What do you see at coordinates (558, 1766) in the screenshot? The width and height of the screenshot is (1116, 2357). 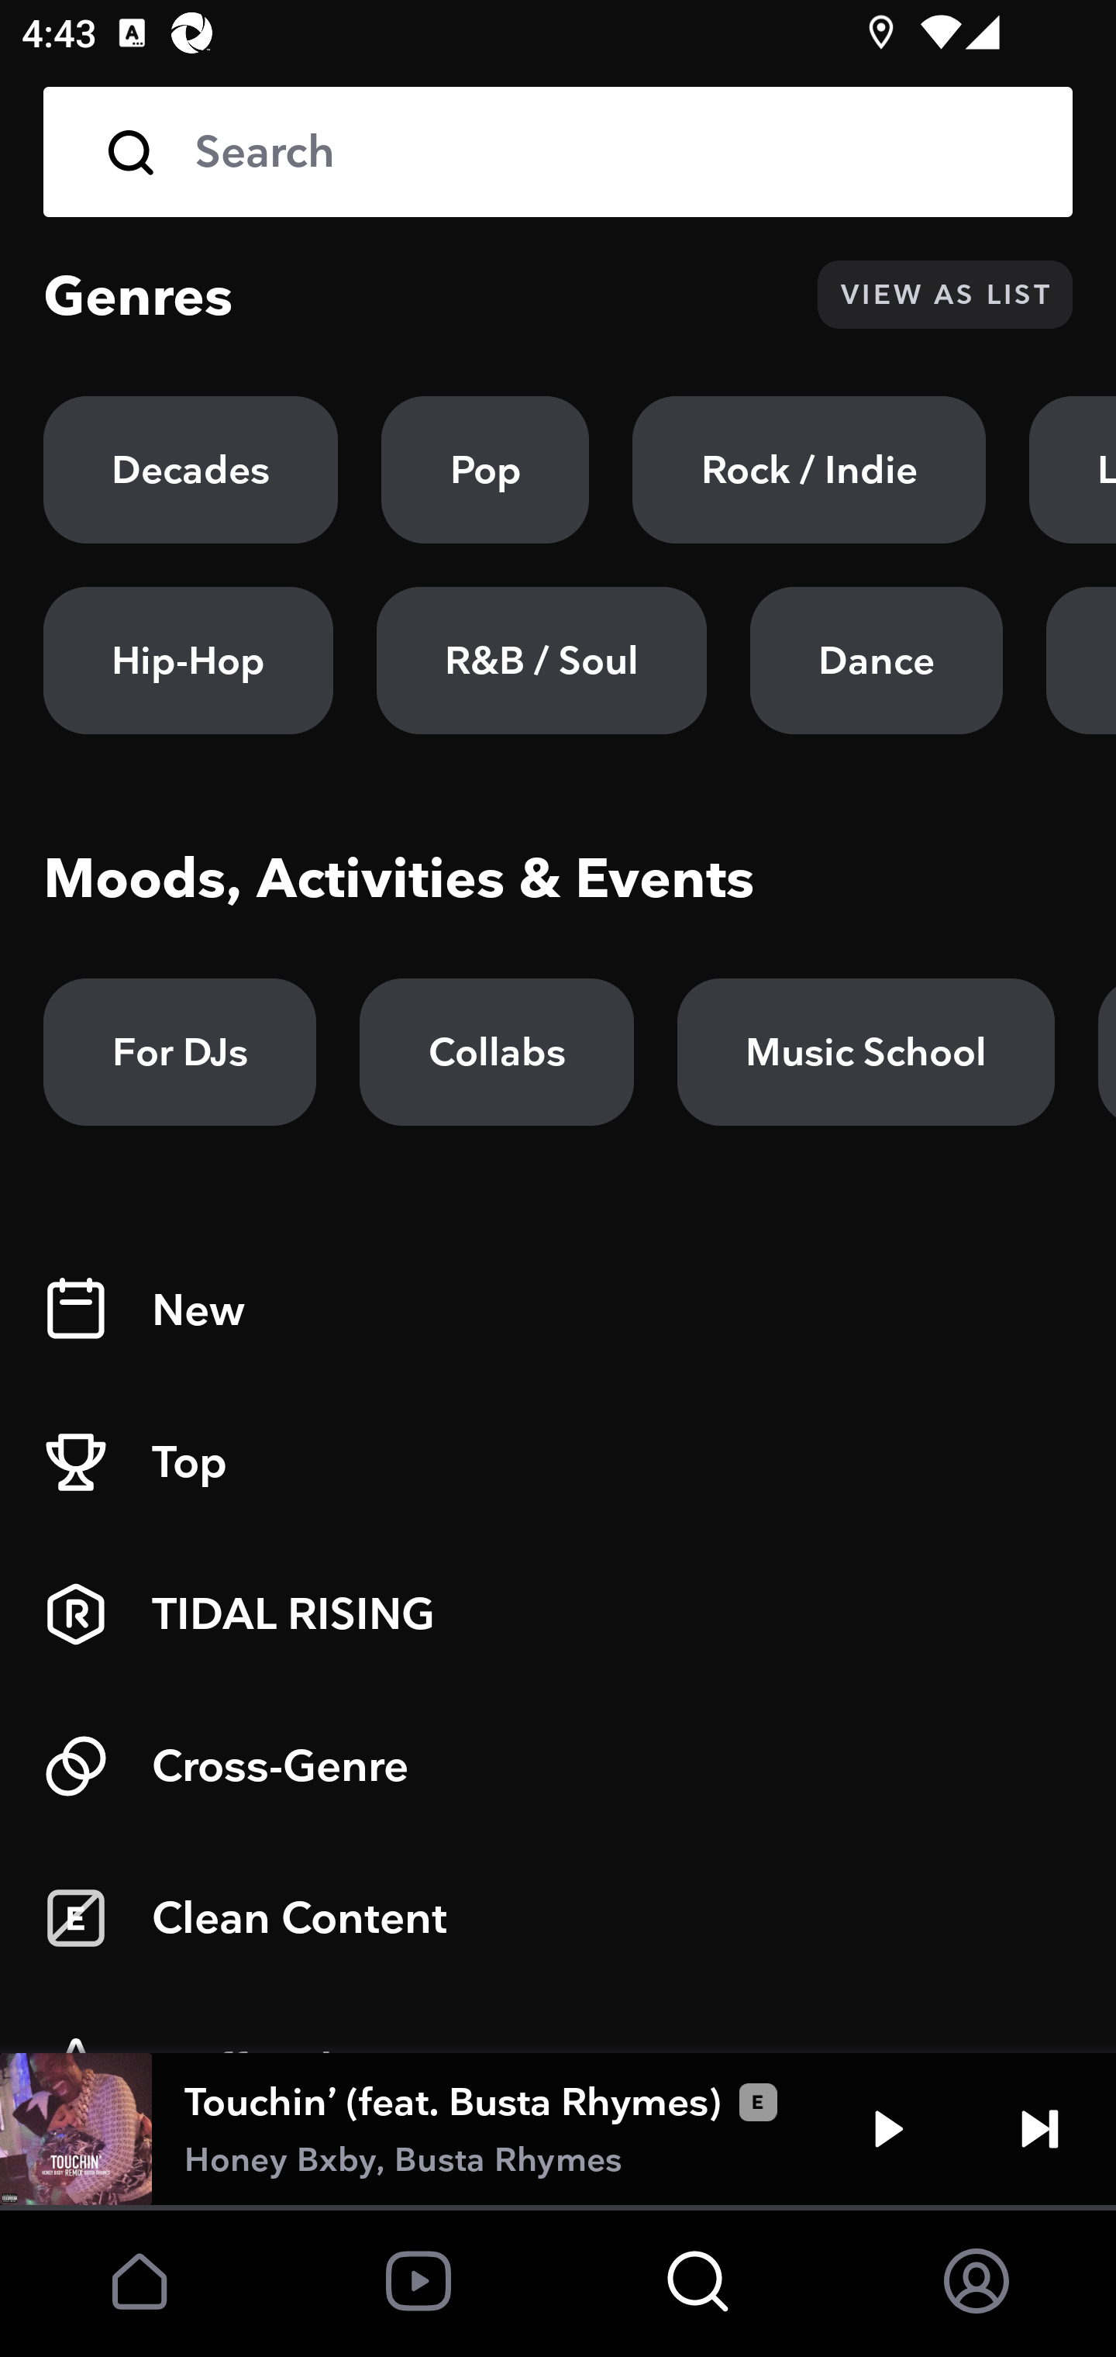 I see `Cross-Genre` at bounding box center [558, 1766].